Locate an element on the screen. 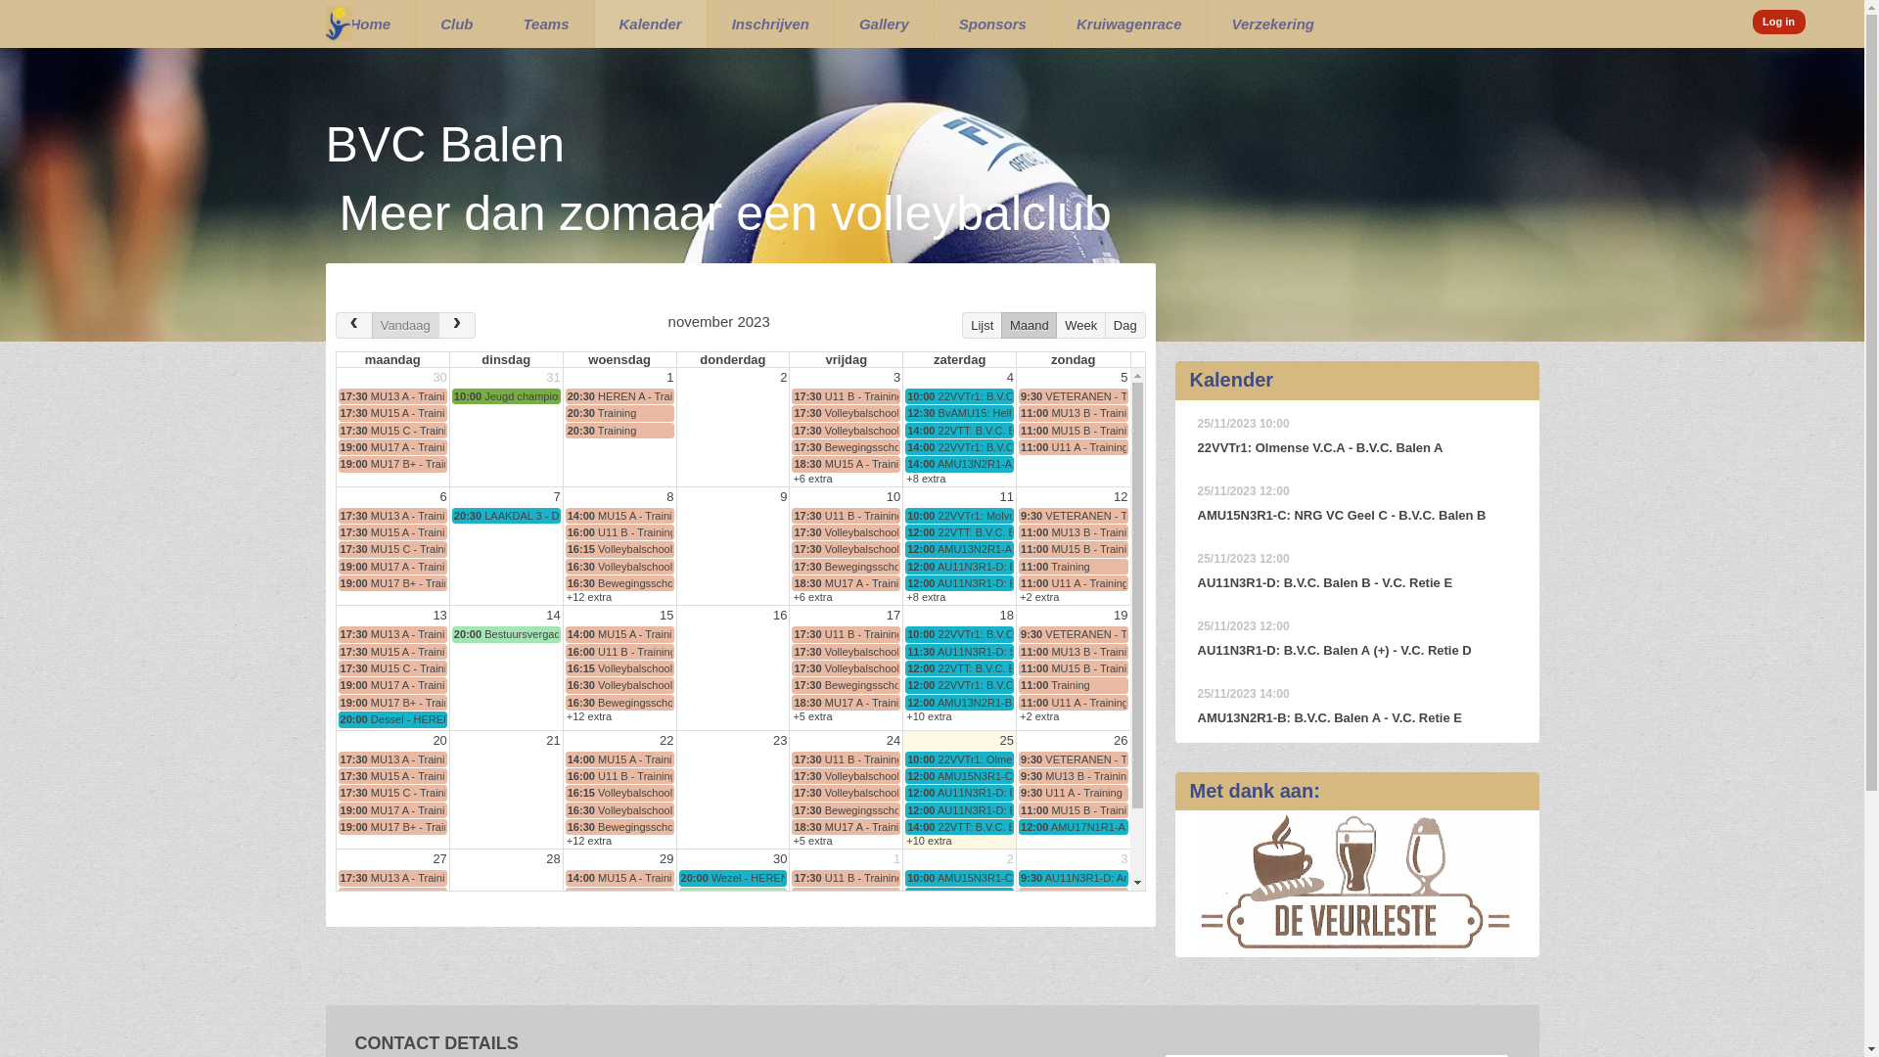  17:30 MU15 C - Training is located at coordinates (393, 668).